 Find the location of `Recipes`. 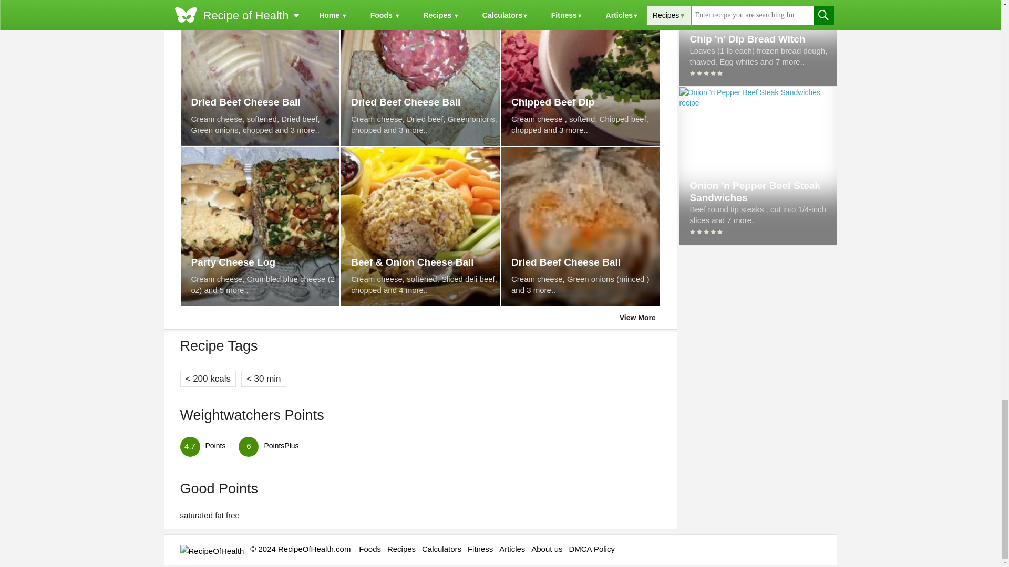

Recipes is located at coordinates (401, 549).